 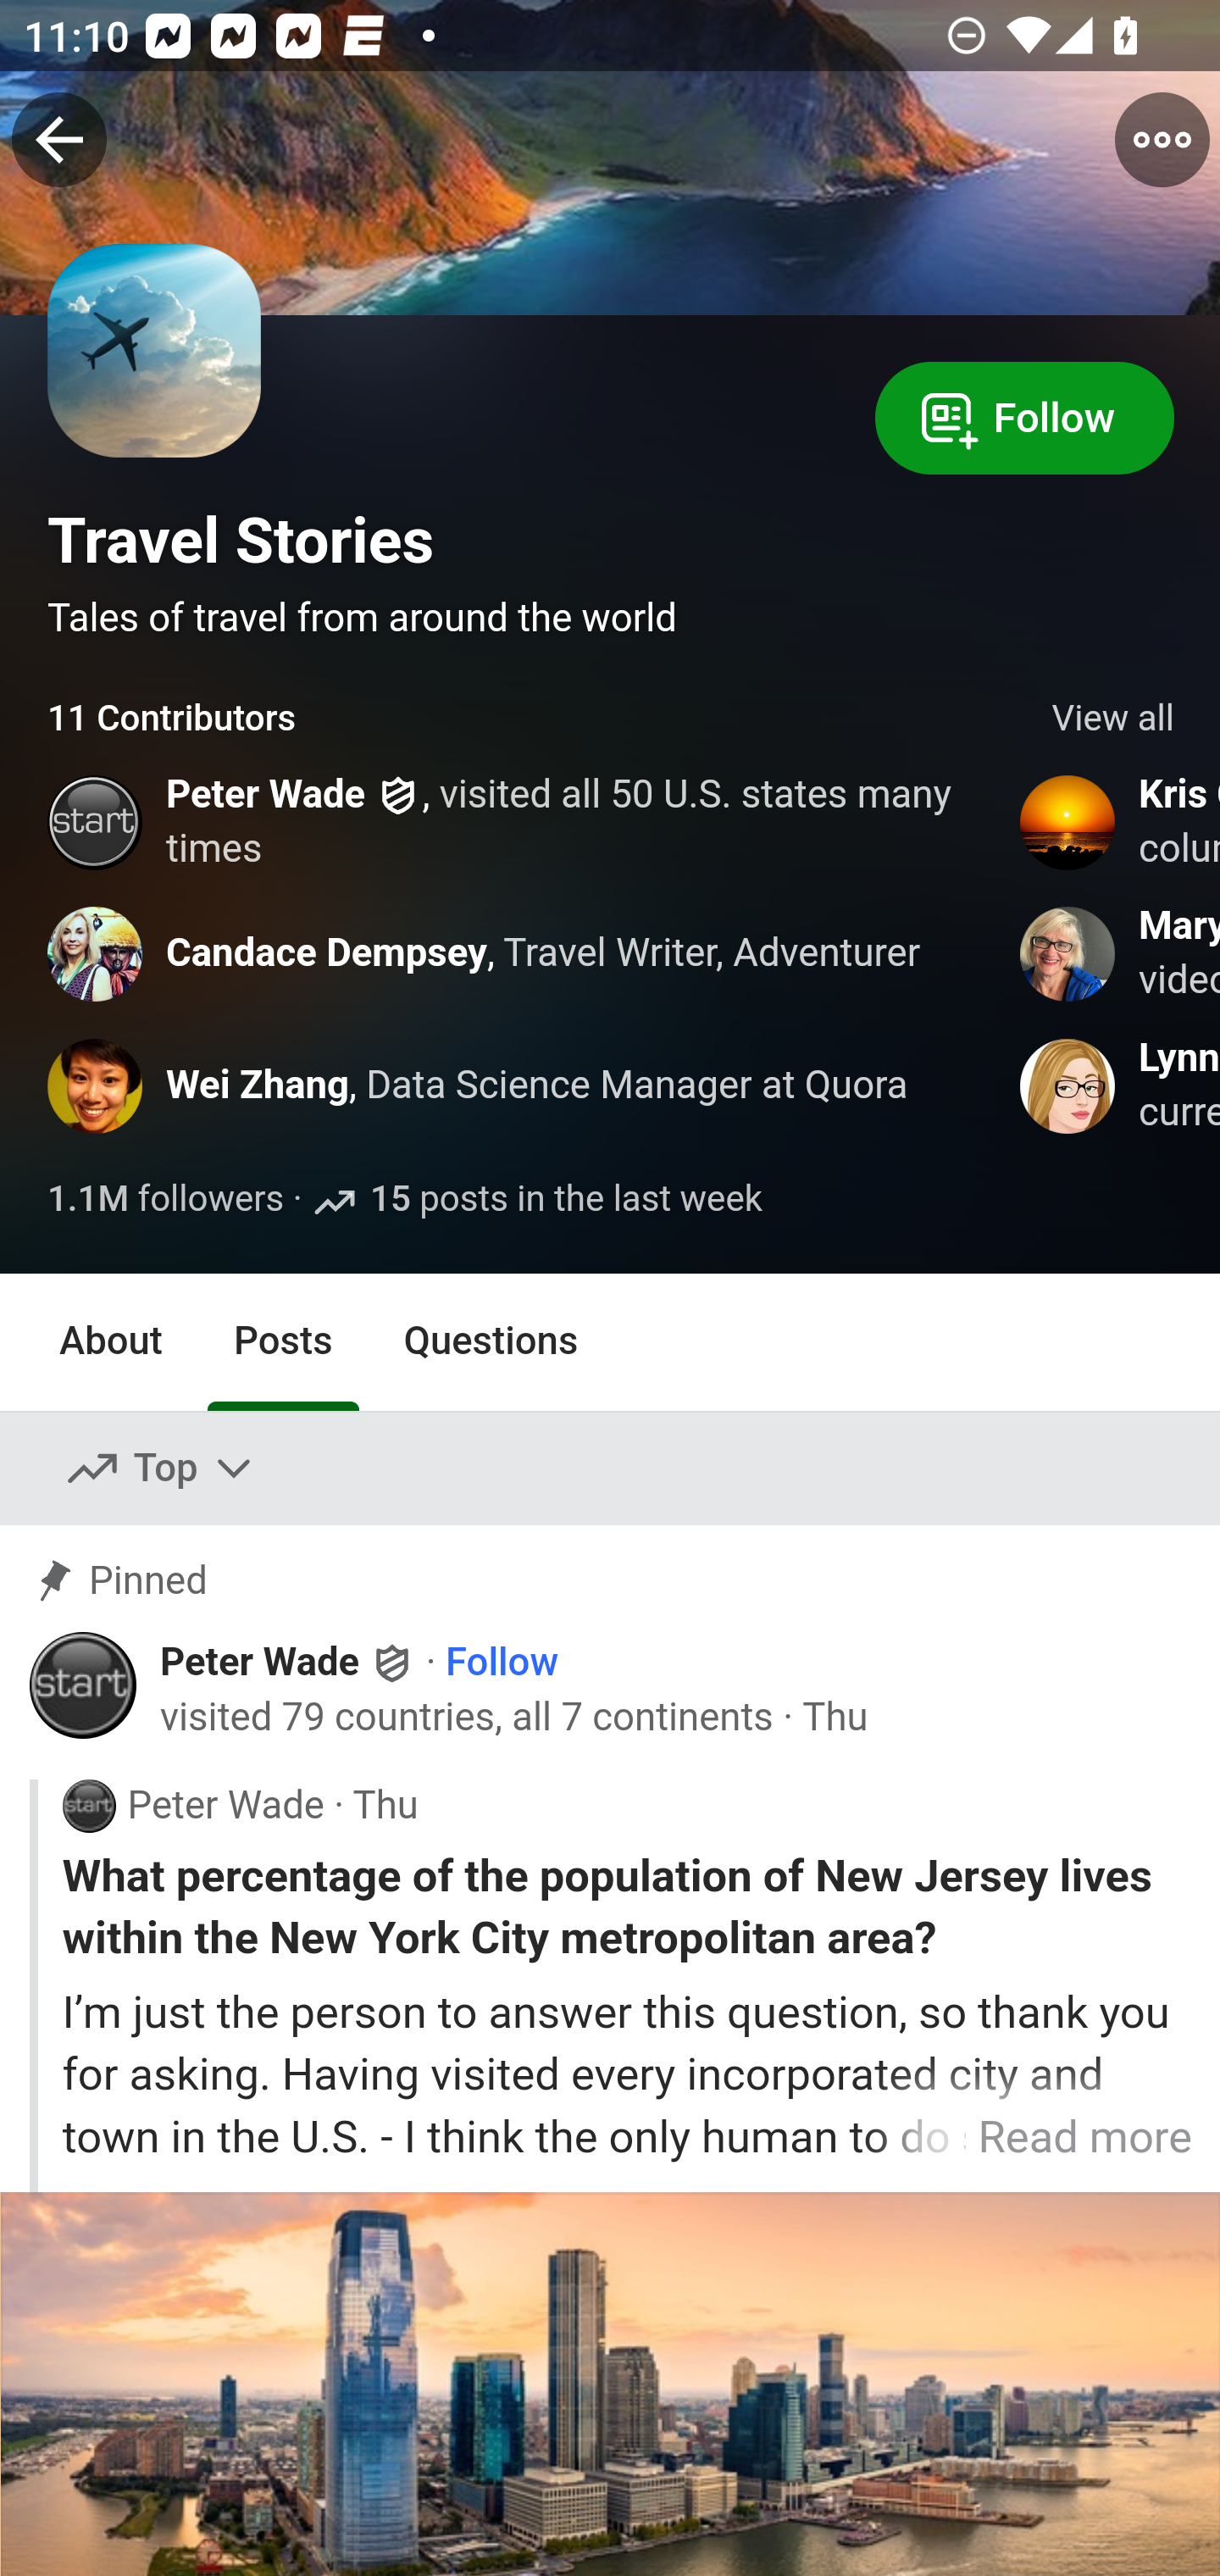 I want to click on Travel Stories, so click(x=241, y=541).